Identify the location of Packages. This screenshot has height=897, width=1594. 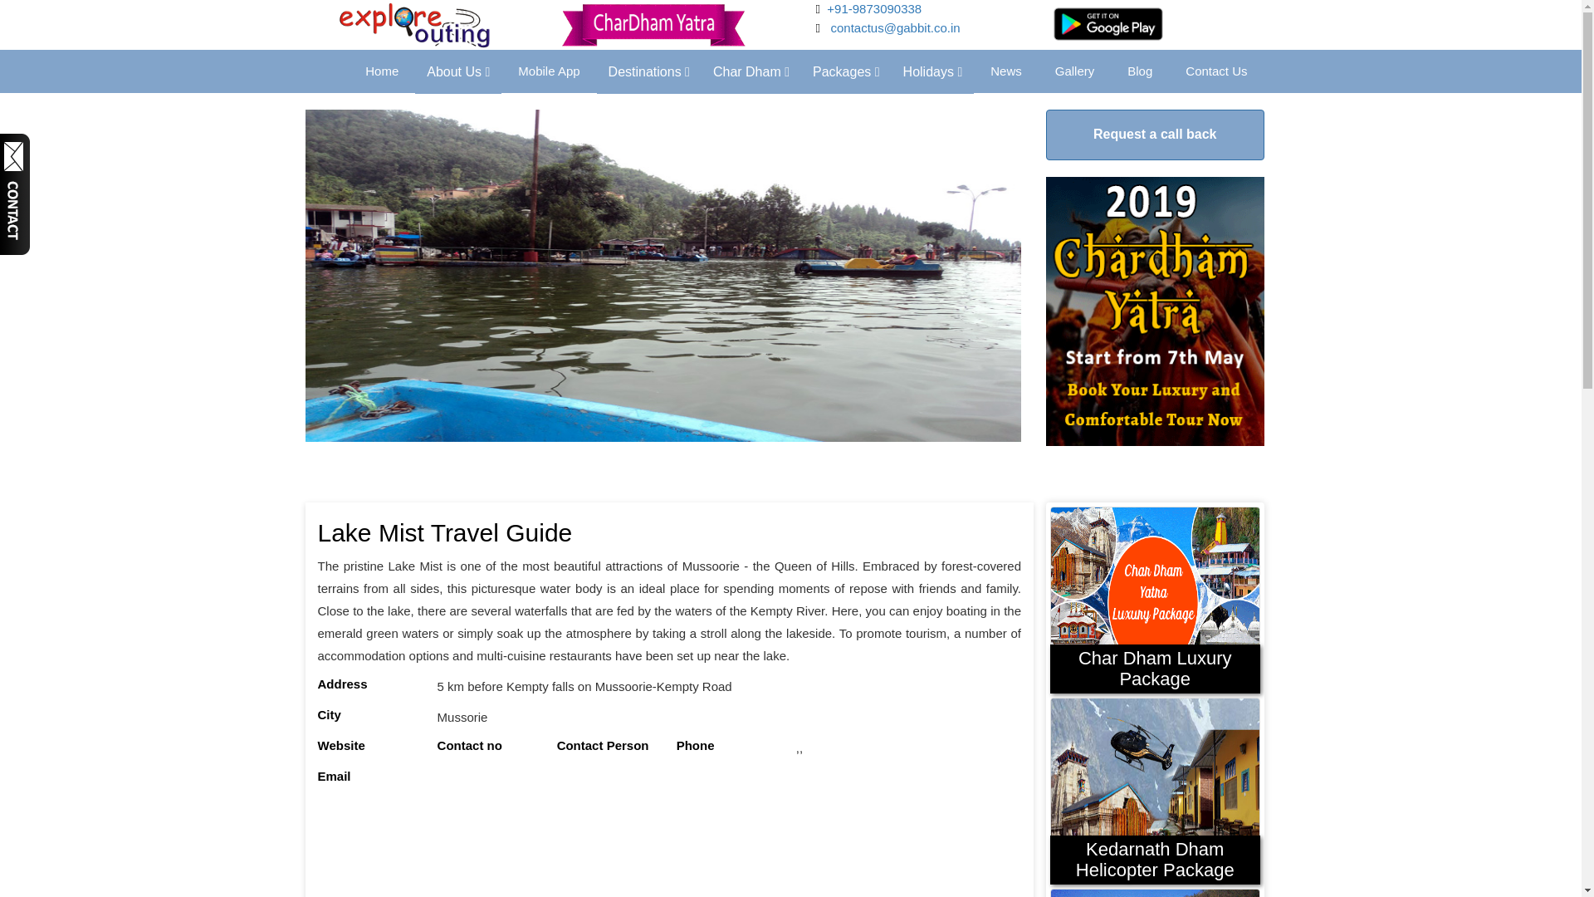
(843, 71).